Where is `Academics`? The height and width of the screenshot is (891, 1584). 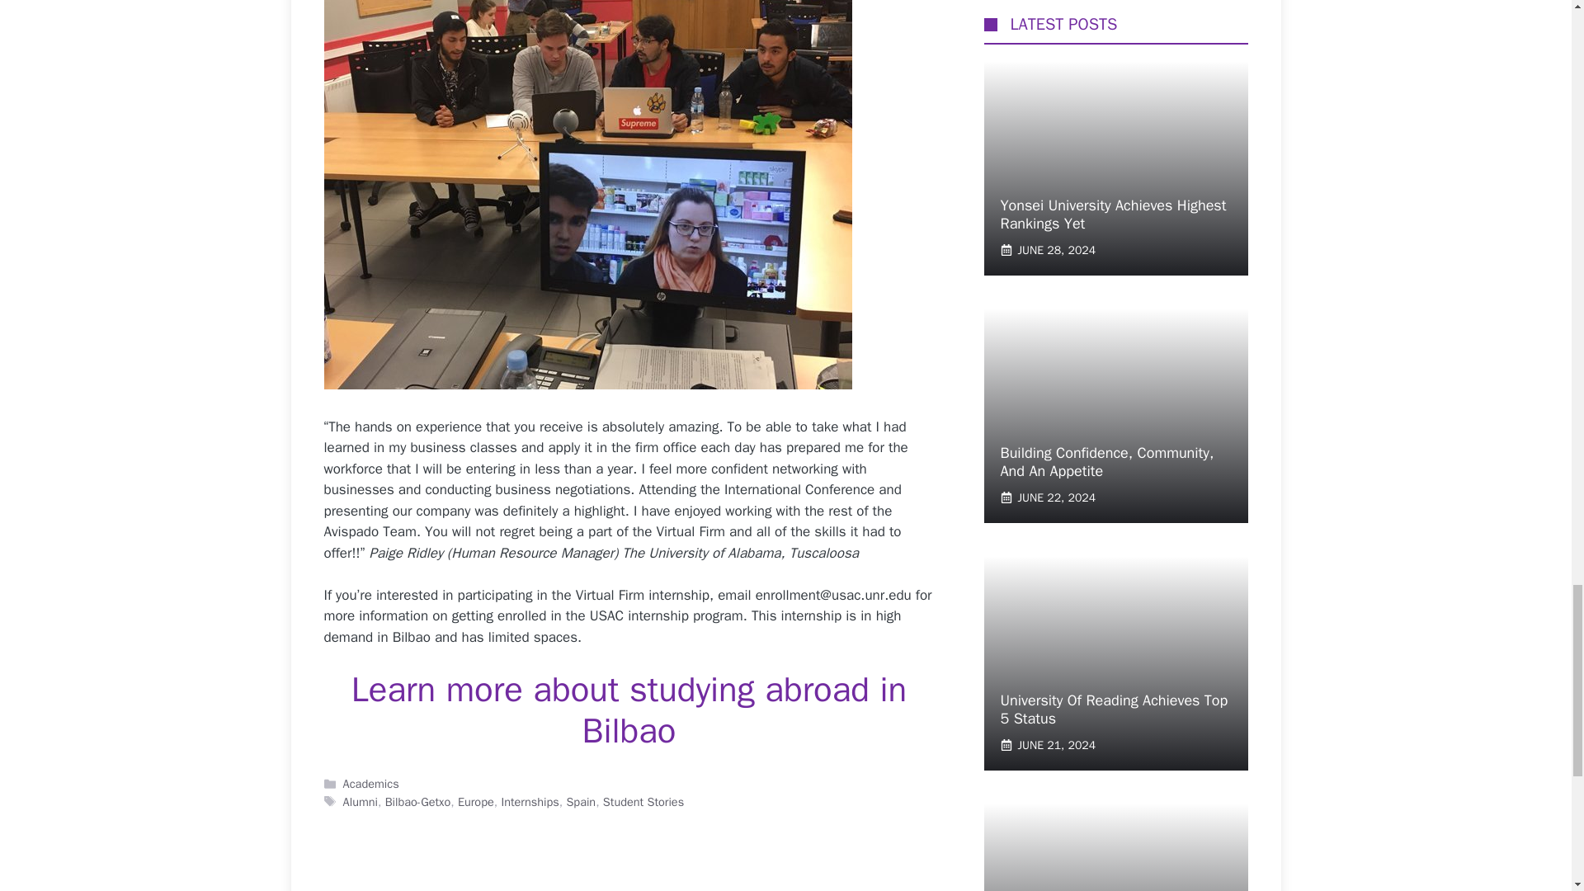
Academics is located at coordinates (371, 784).